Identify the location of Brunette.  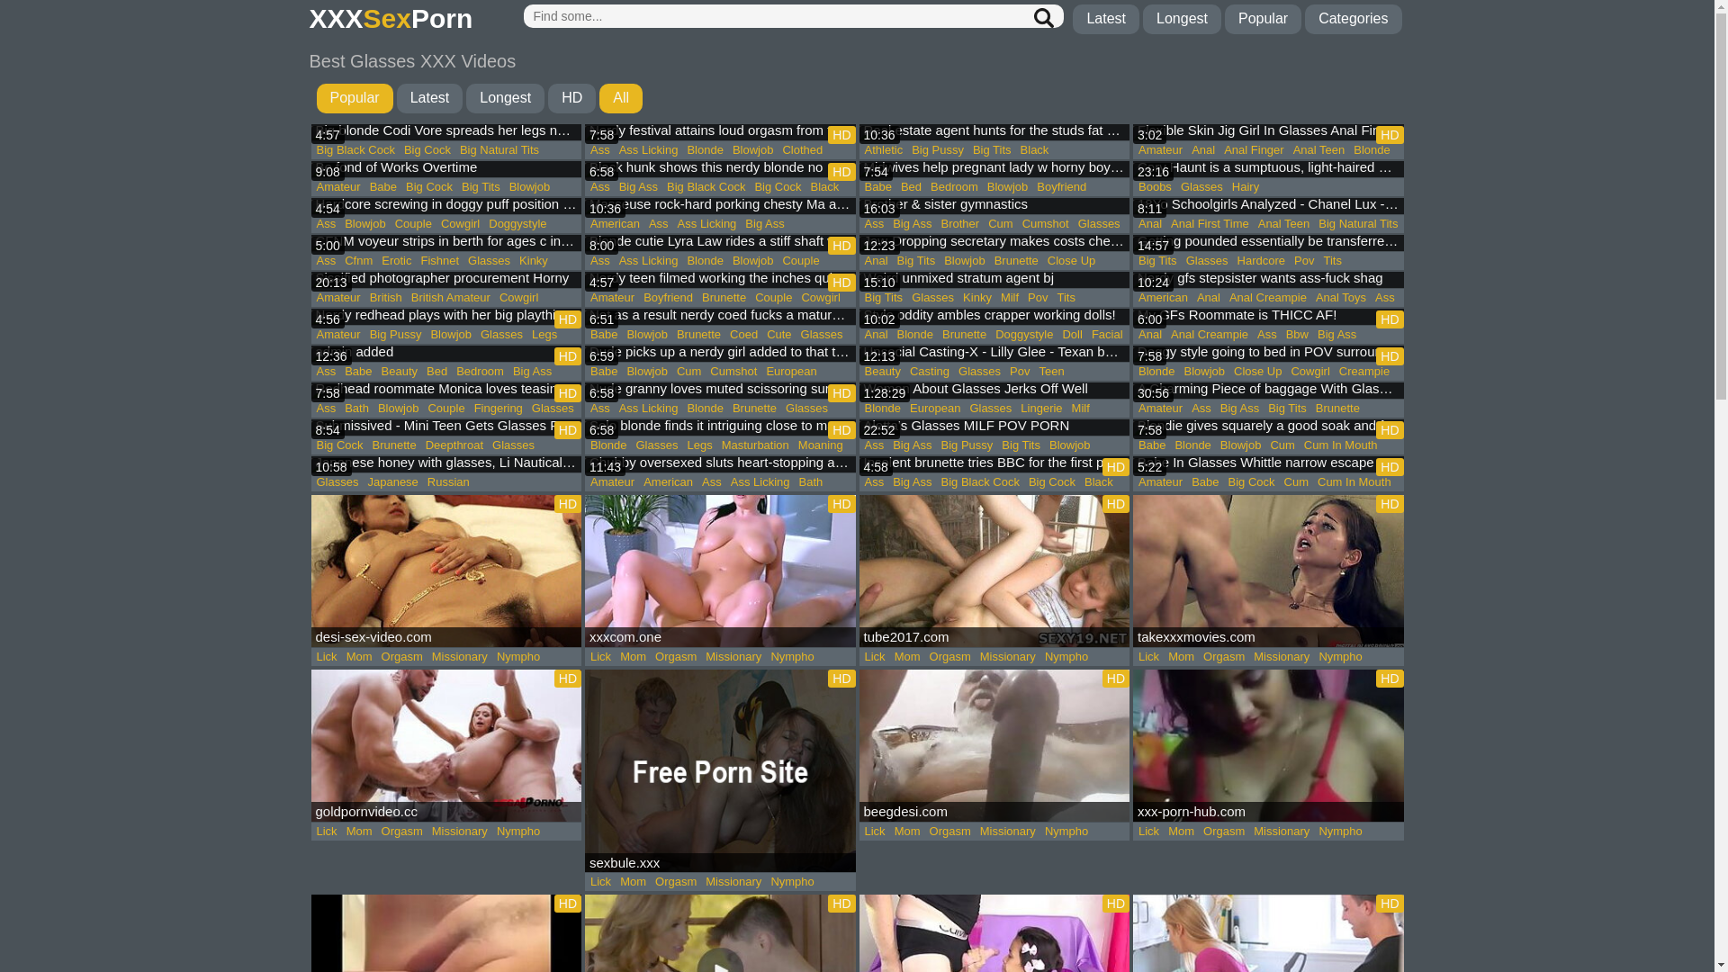
(754, 409).